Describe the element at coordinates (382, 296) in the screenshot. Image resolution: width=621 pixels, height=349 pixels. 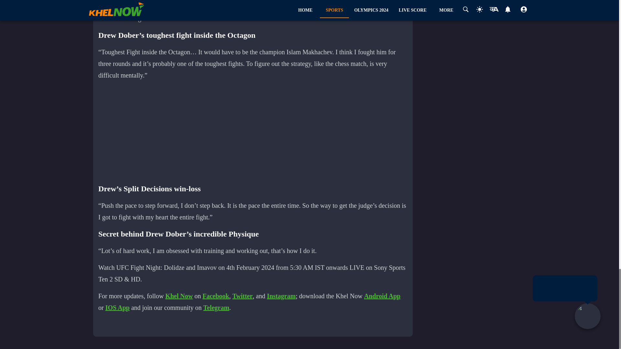
I see `Android App` at that location.